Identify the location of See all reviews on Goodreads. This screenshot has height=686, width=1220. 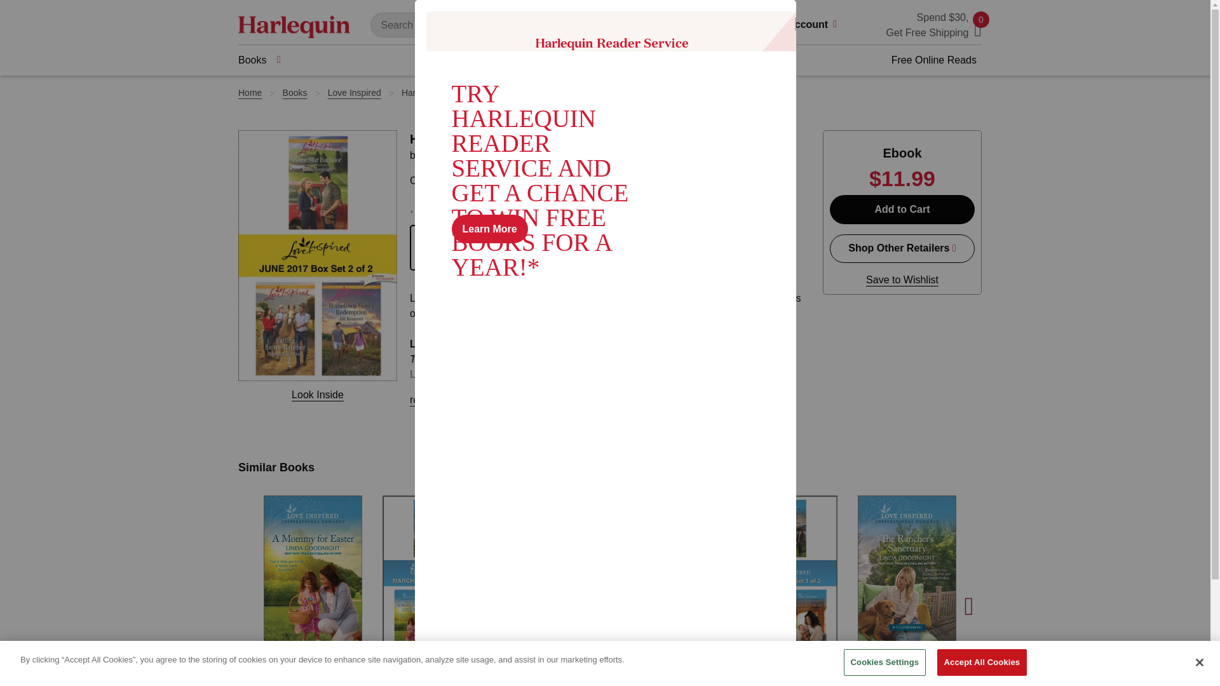
(582, 206).